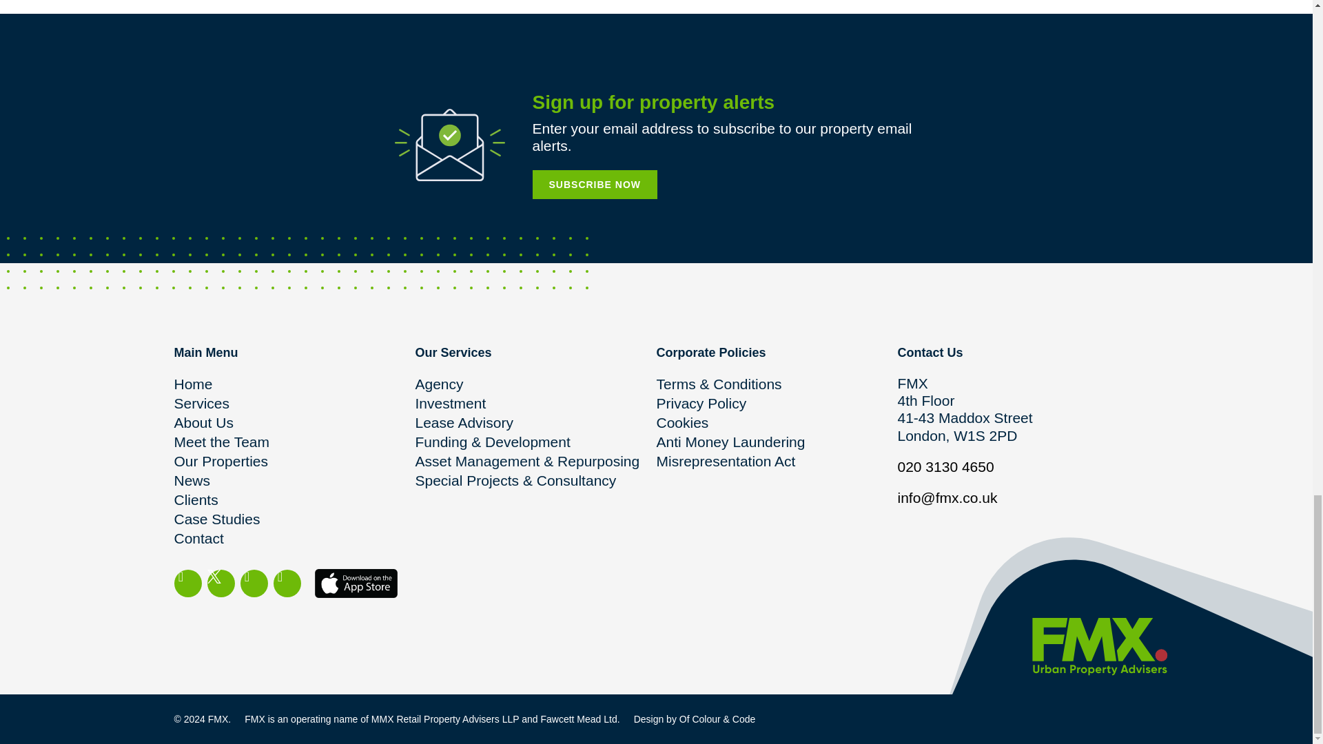 The width and height of the screenshot is (1323, 744). What do you see at coordinates (294, 423) in the screenshot?
I see `About Us` at bounding box center [294, 423].